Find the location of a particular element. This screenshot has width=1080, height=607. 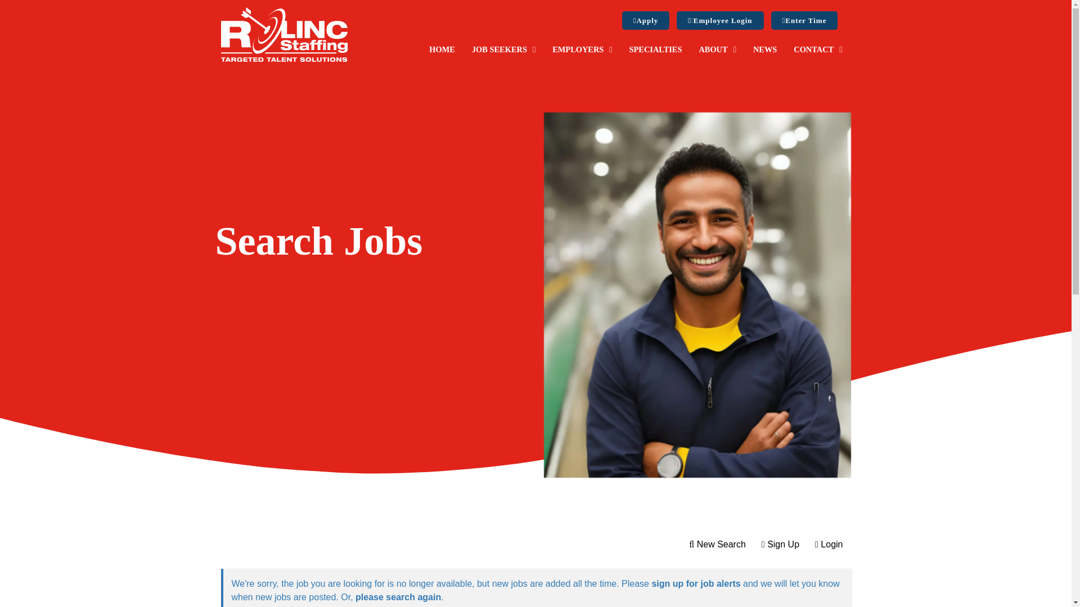

Enter Time is located at coordinates (804, 20).